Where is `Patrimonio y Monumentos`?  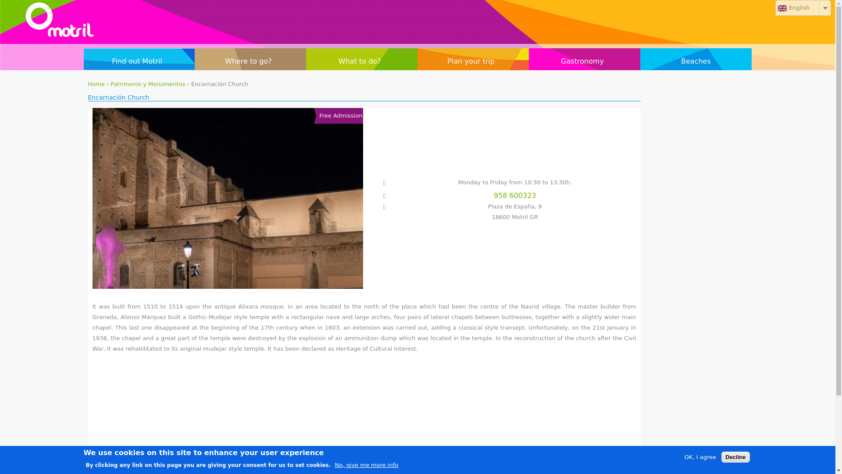
Patrimonio y Monumentos is located at coordinates (147, 83).